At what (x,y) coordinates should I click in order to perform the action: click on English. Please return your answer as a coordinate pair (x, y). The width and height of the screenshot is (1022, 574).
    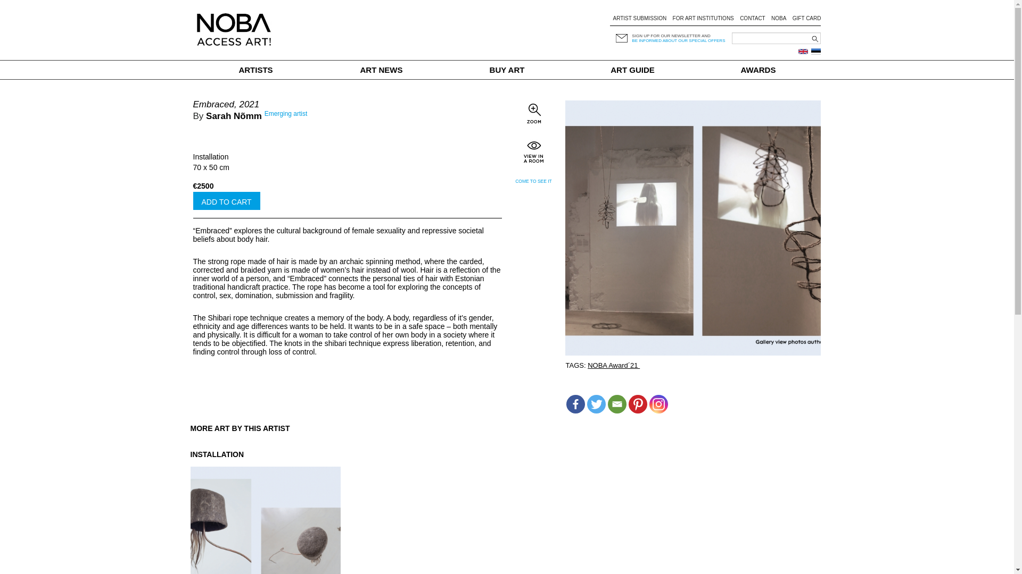
    Looking at the image, I should click on (803, 51).